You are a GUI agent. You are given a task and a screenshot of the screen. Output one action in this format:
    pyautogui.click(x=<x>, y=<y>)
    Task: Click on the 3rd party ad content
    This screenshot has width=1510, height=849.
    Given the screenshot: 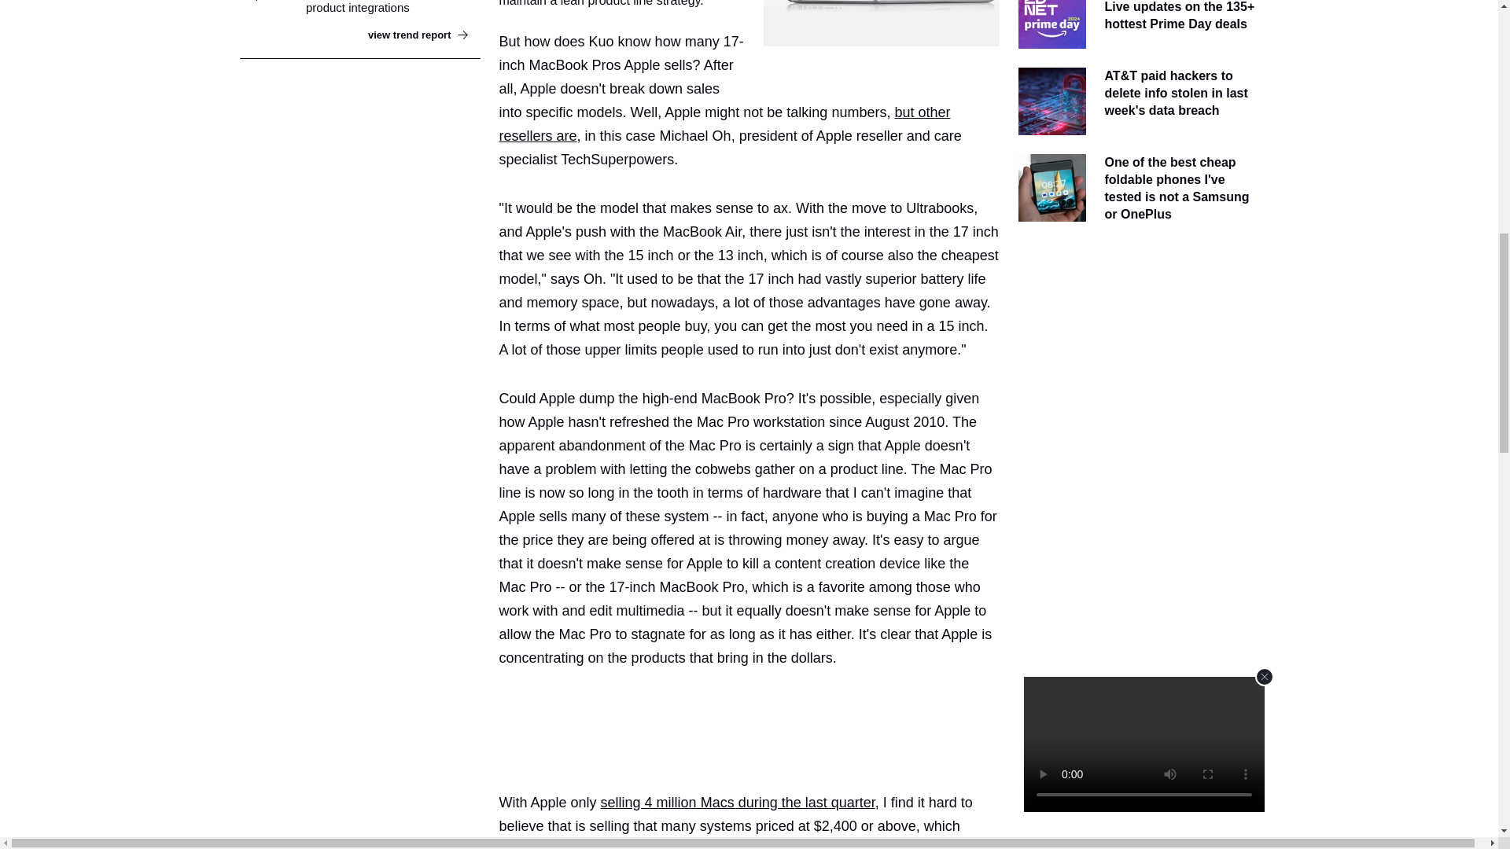 What is the action you would take?
    pyautogui.click(x=1138, y=352)
    